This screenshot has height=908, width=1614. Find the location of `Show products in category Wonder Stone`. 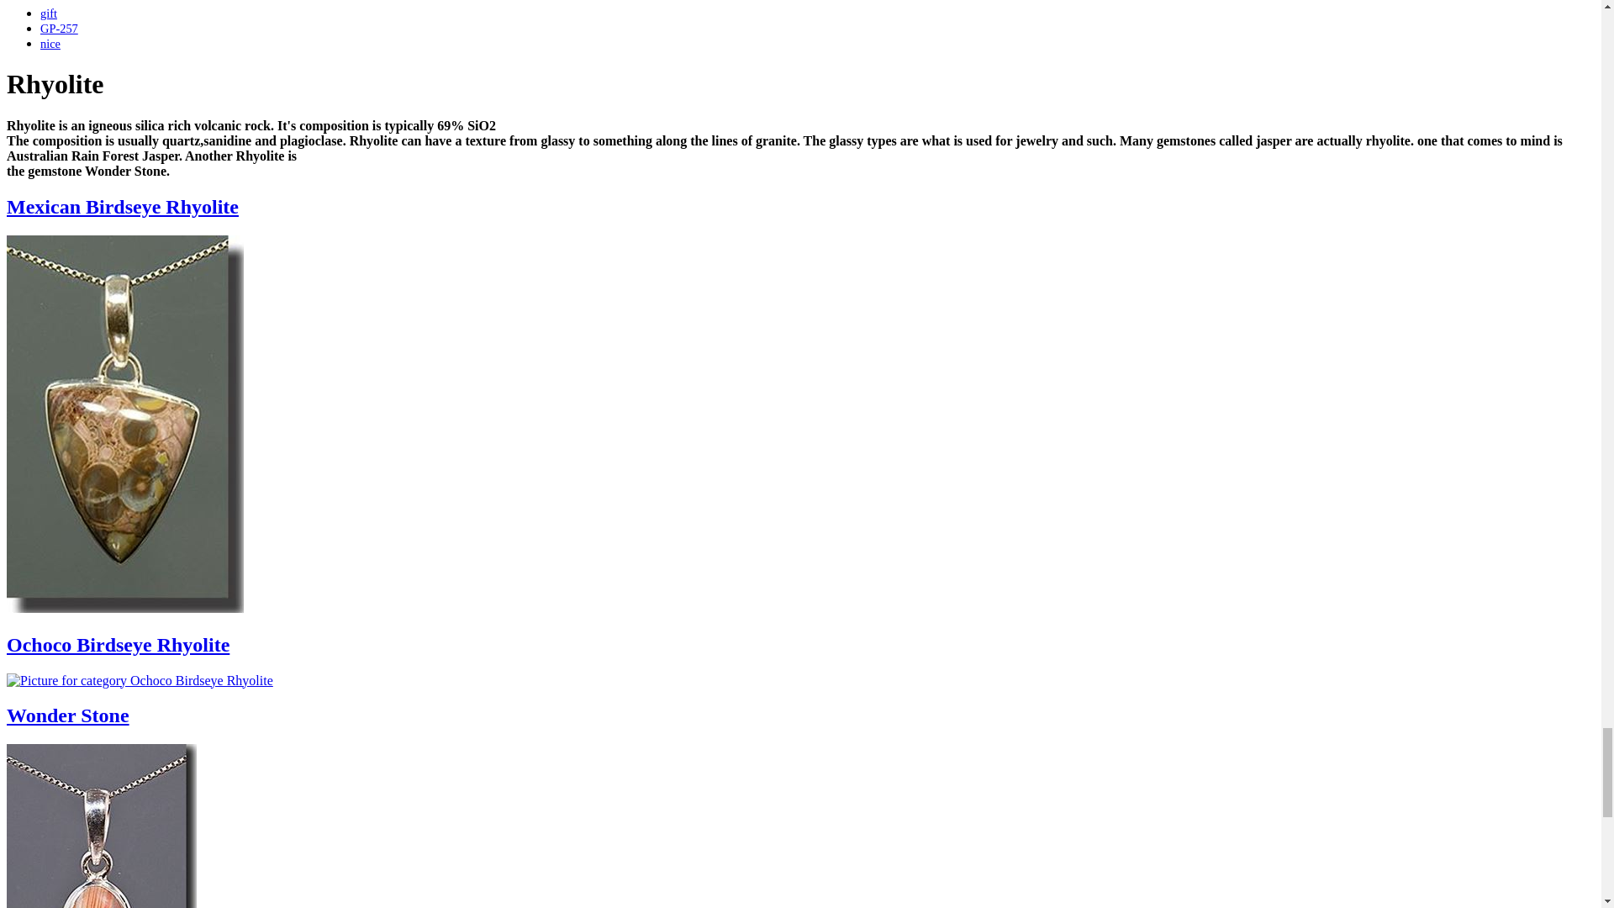

Show products in category Wonder Stone is located at coordinates (67, 715).